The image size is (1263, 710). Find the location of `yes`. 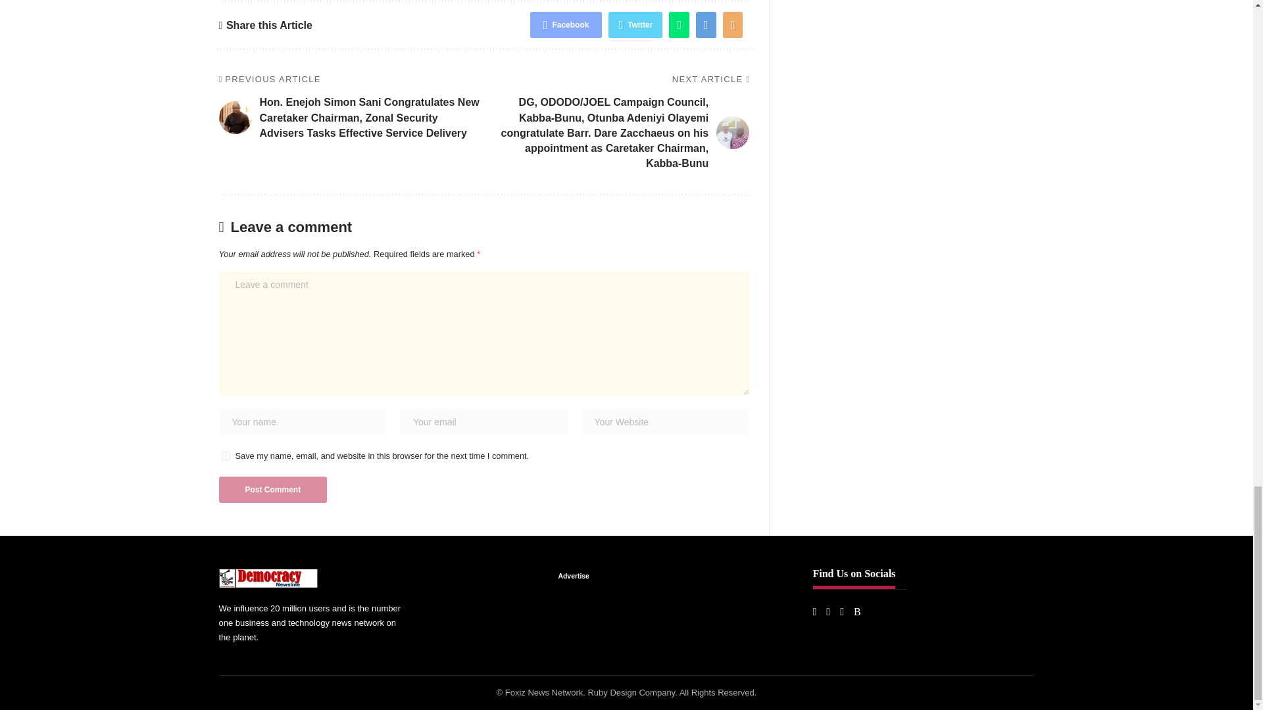

yes is located at coordinates (225, 455).